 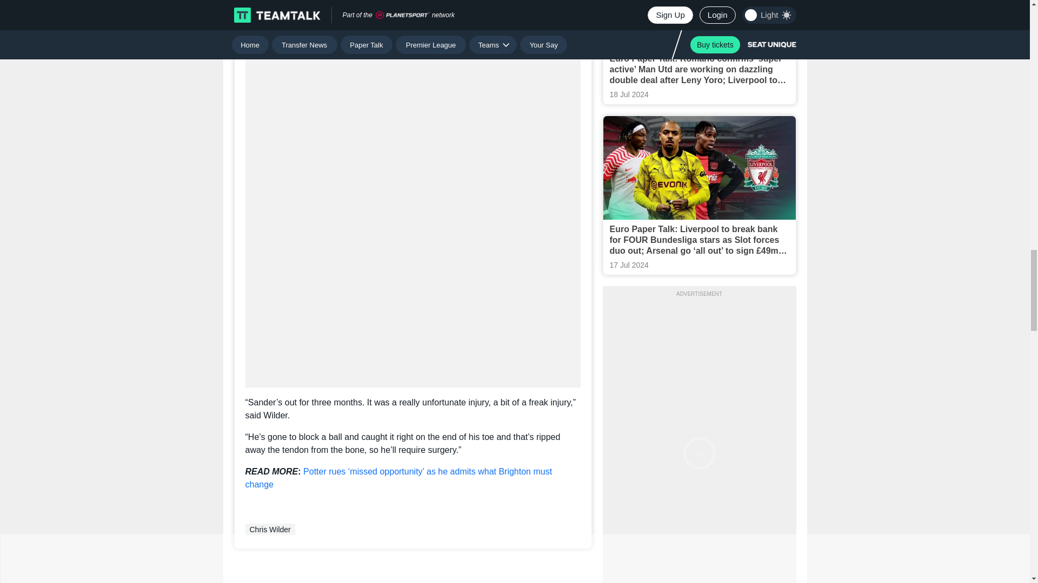 I want to click on 3rd party ad content, so click(x=413, y=119).